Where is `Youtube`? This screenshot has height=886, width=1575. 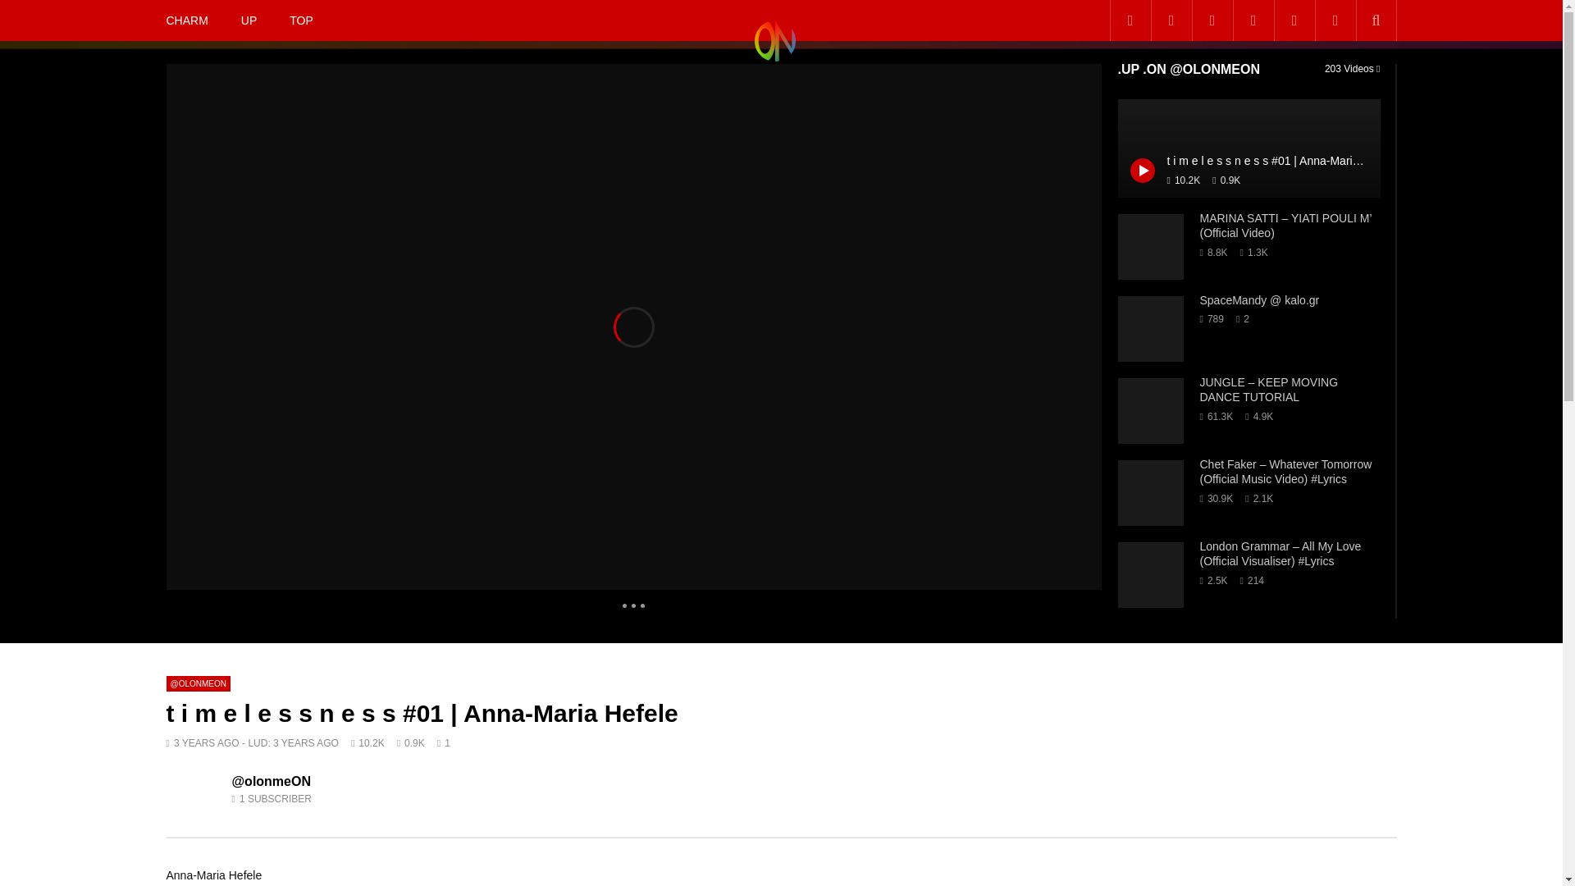 Youtube is located at coordinates (1293, 20).